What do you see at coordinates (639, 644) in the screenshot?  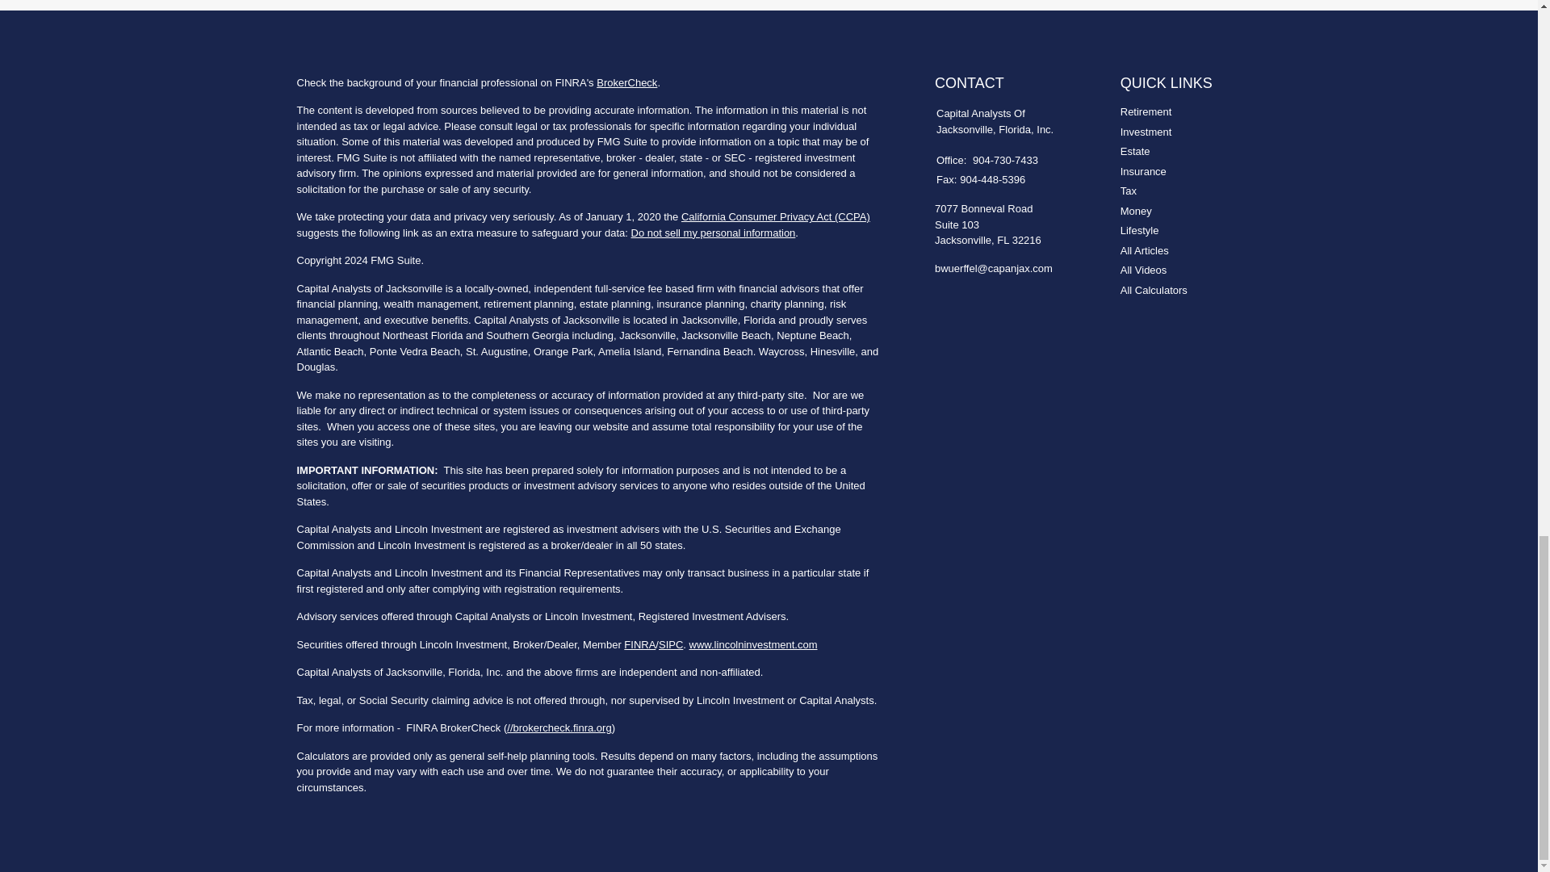 I see `FINRA` at bounding box center [639, 644].